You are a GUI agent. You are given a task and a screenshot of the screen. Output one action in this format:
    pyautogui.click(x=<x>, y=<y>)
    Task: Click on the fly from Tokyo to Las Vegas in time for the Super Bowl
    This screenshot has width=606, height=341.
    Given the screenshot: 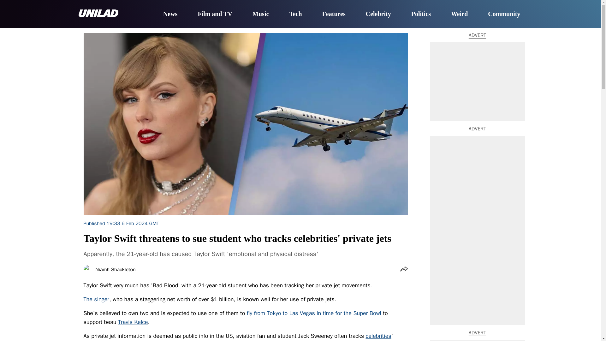 What is the action you would take?
    pyautogui.click(x=313, y=313)
    